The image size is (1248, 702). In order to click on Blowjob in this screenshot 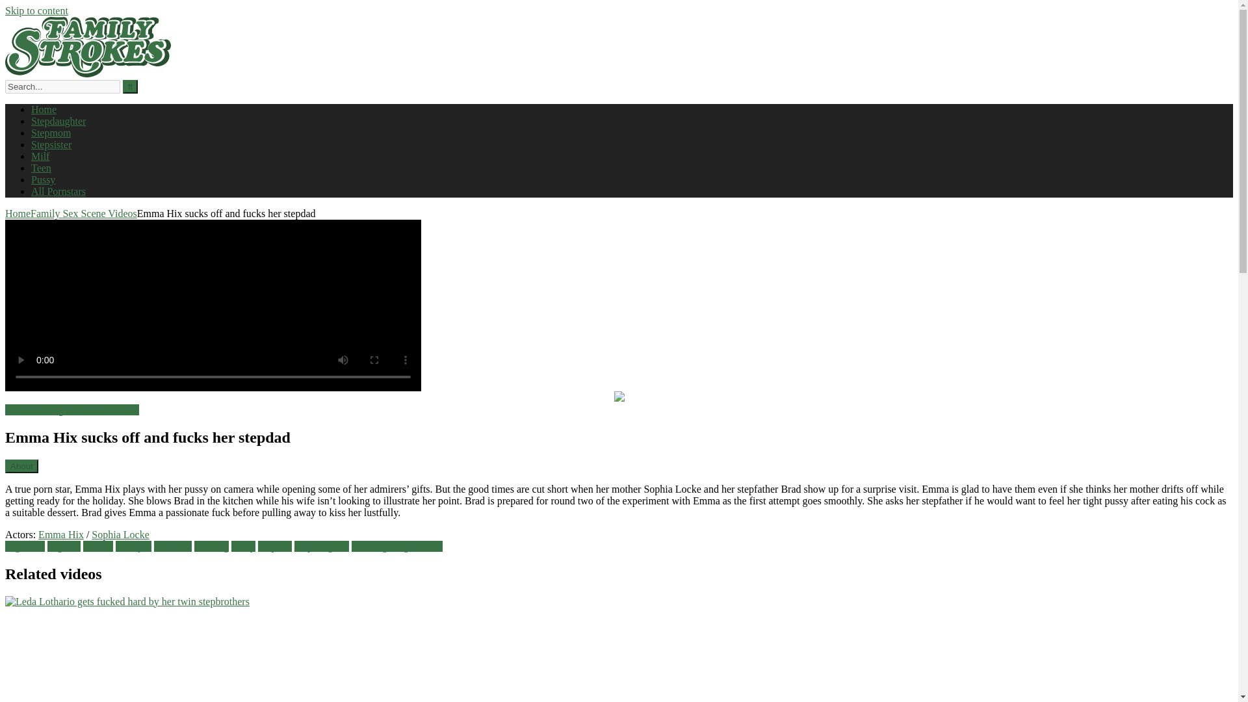, I will do `click(133, 546)`.